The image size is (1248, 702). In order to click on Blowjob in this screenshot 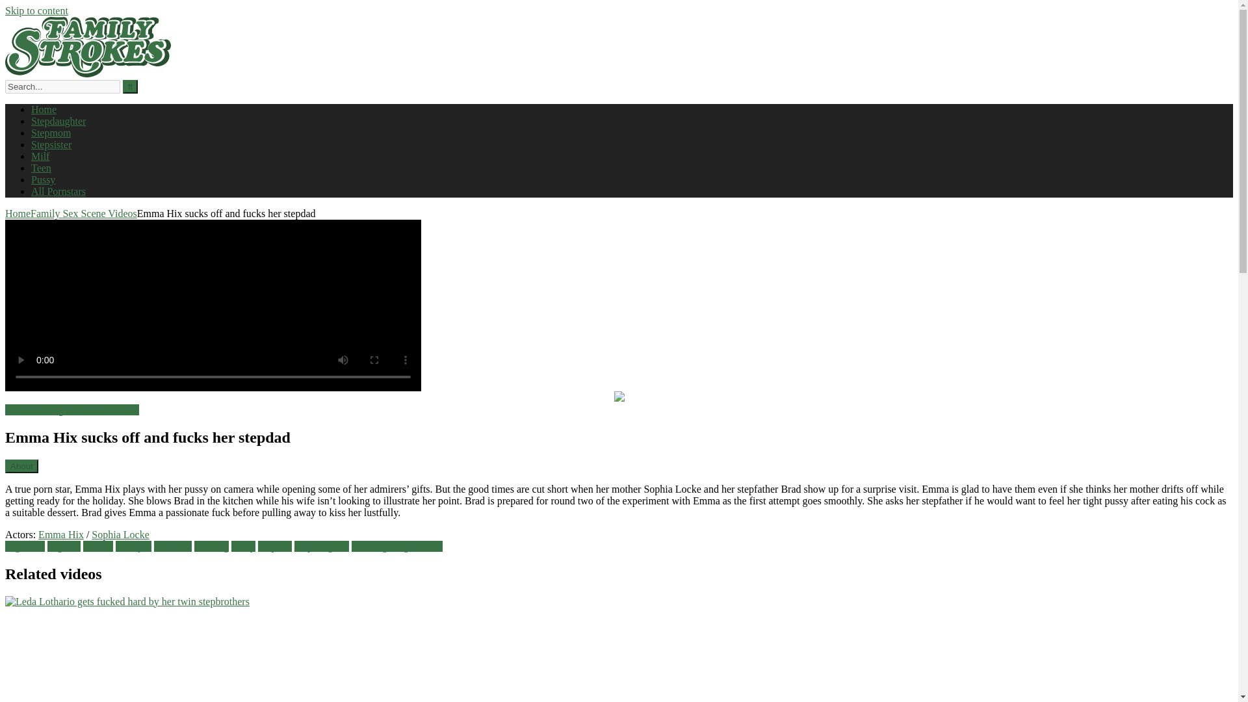, I will do `click(133, 546)`.